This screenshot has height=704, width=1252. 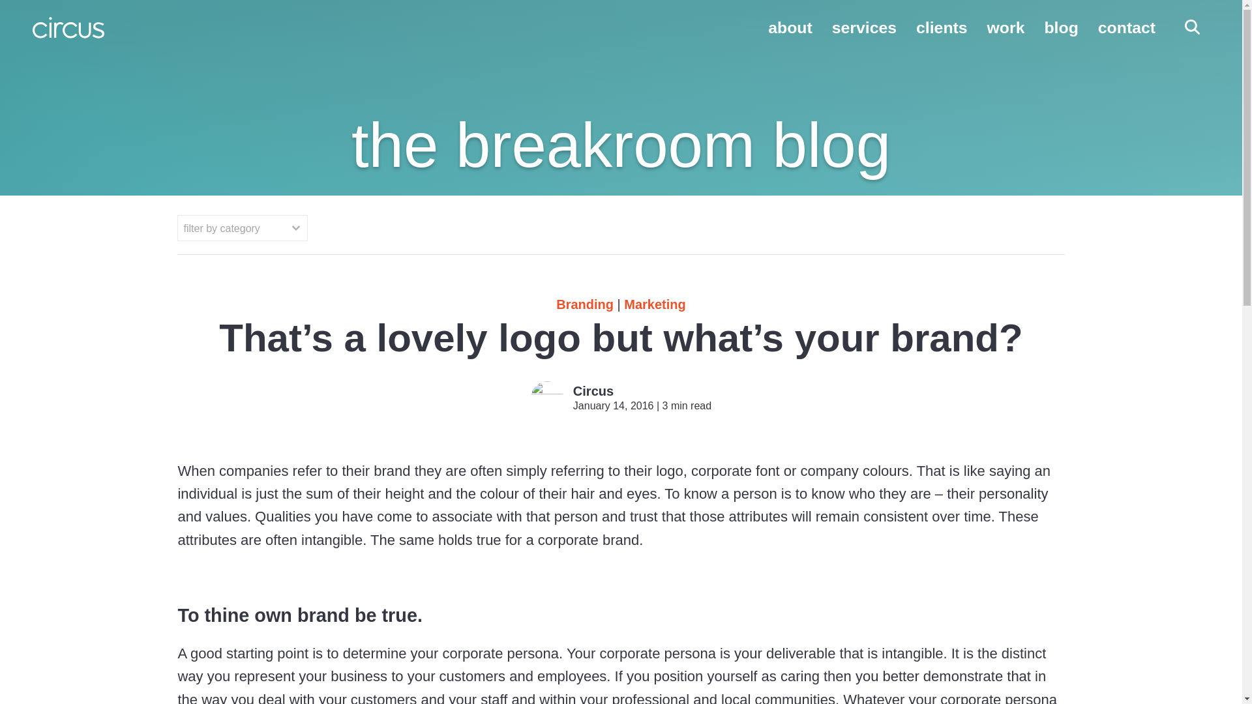 What do you see at coordinates (1006, 27) in the screenshot?
I see `work` at bounding box center [1006, 27].